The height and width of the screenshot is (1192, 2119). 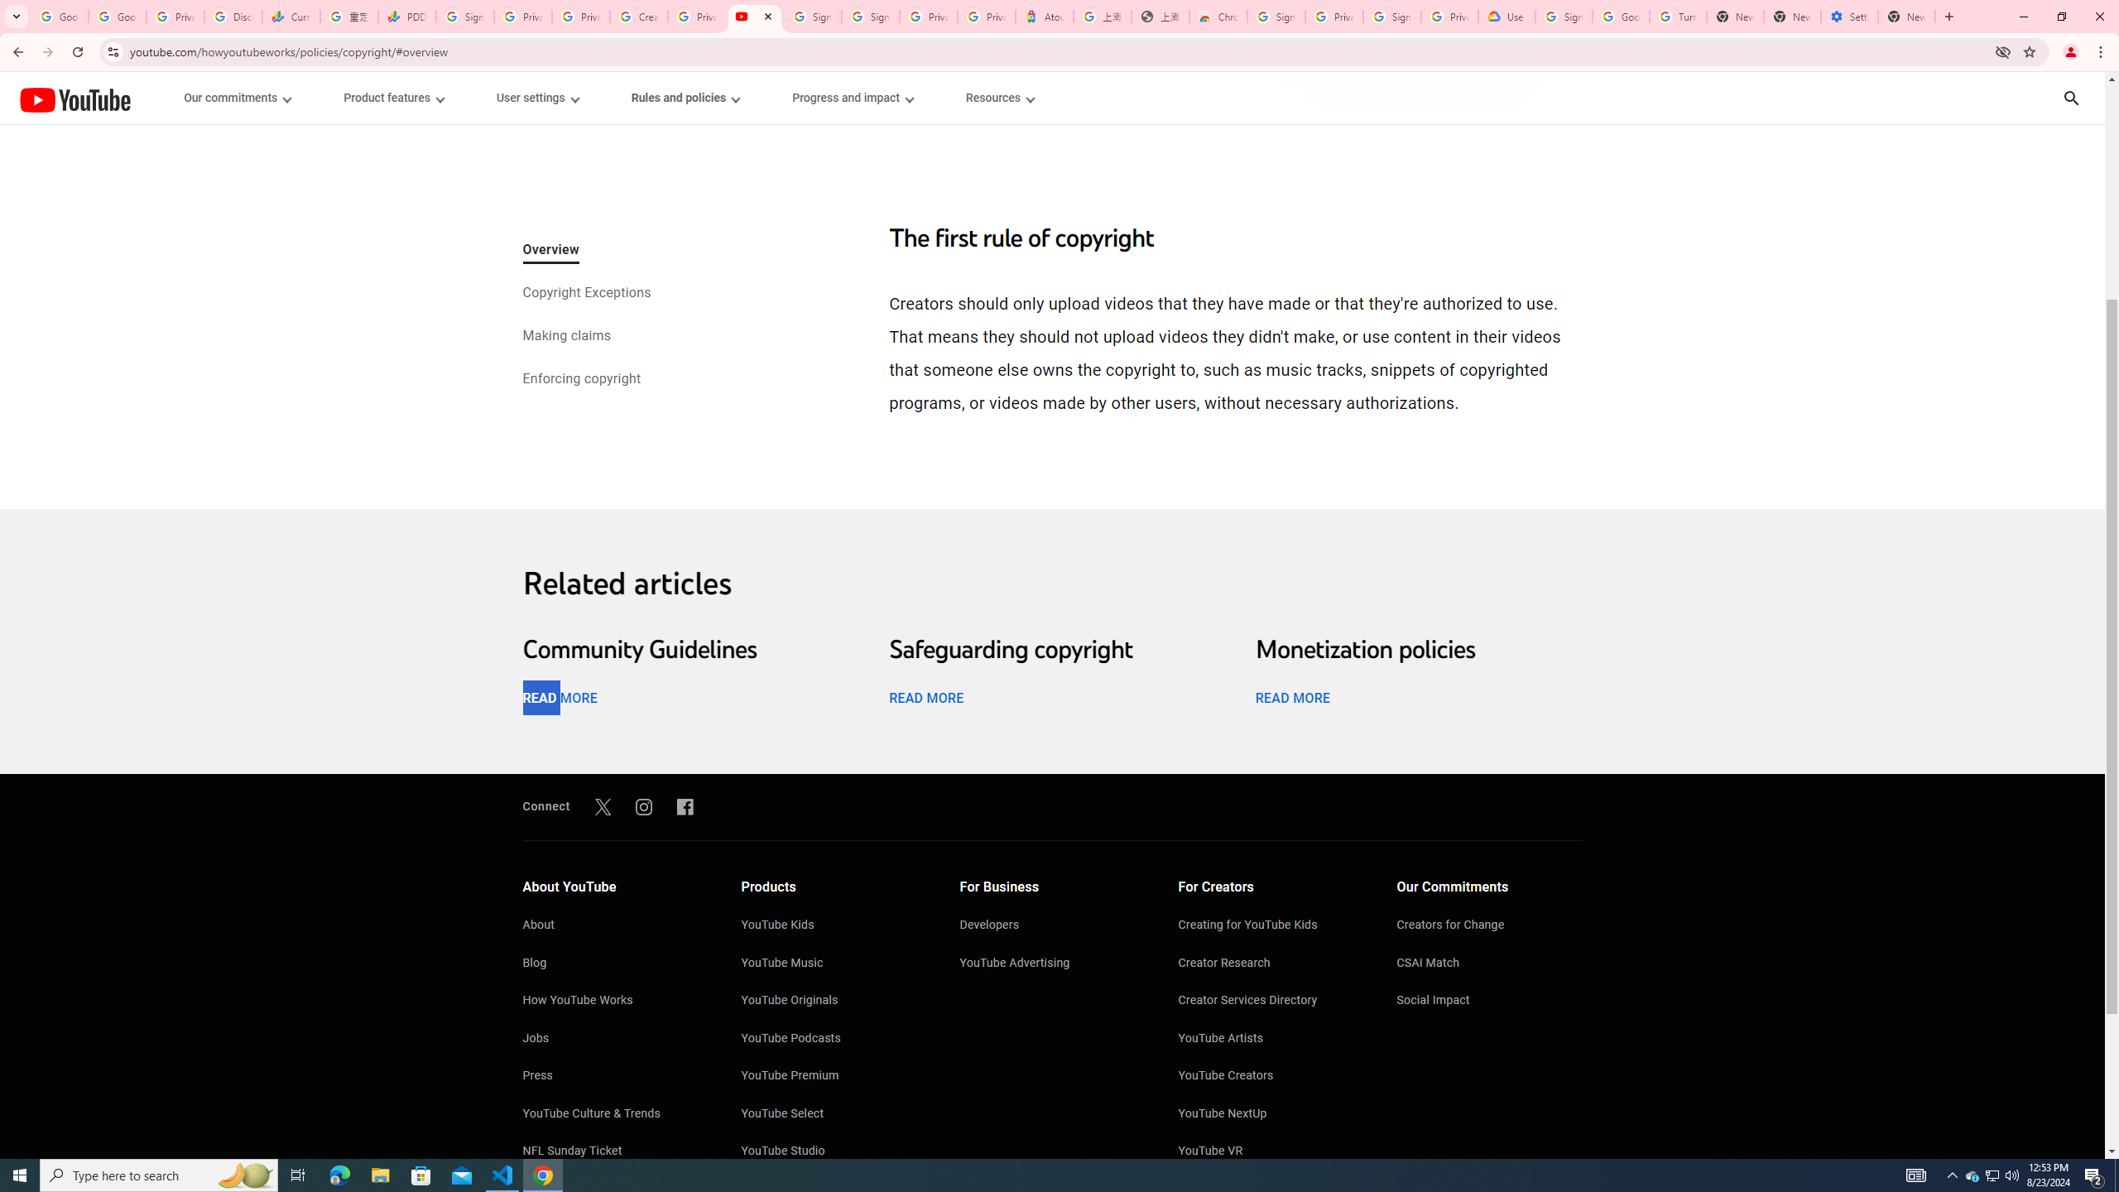 I want to click on Product features menupopup, so click(x=392, y=98).